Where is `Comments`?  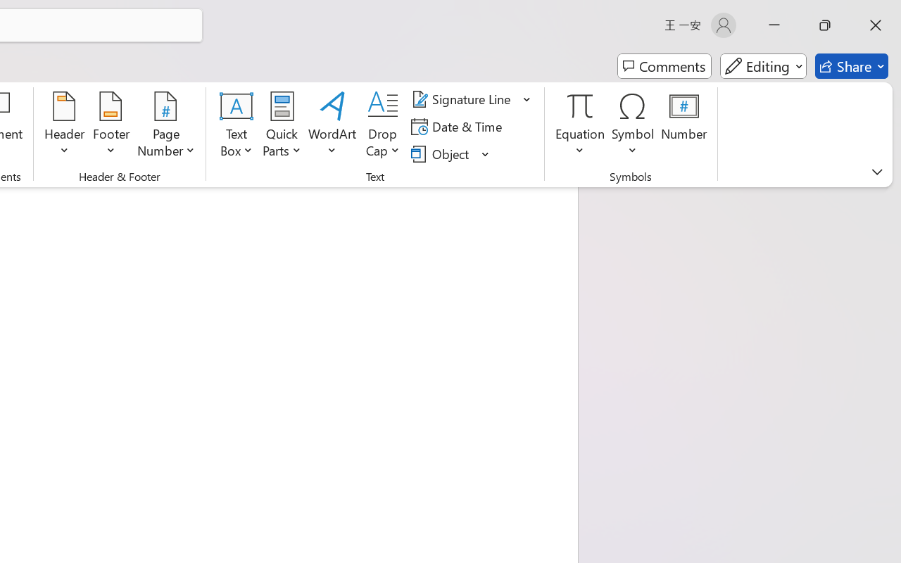
Comments is located at coordinates (664, 66).